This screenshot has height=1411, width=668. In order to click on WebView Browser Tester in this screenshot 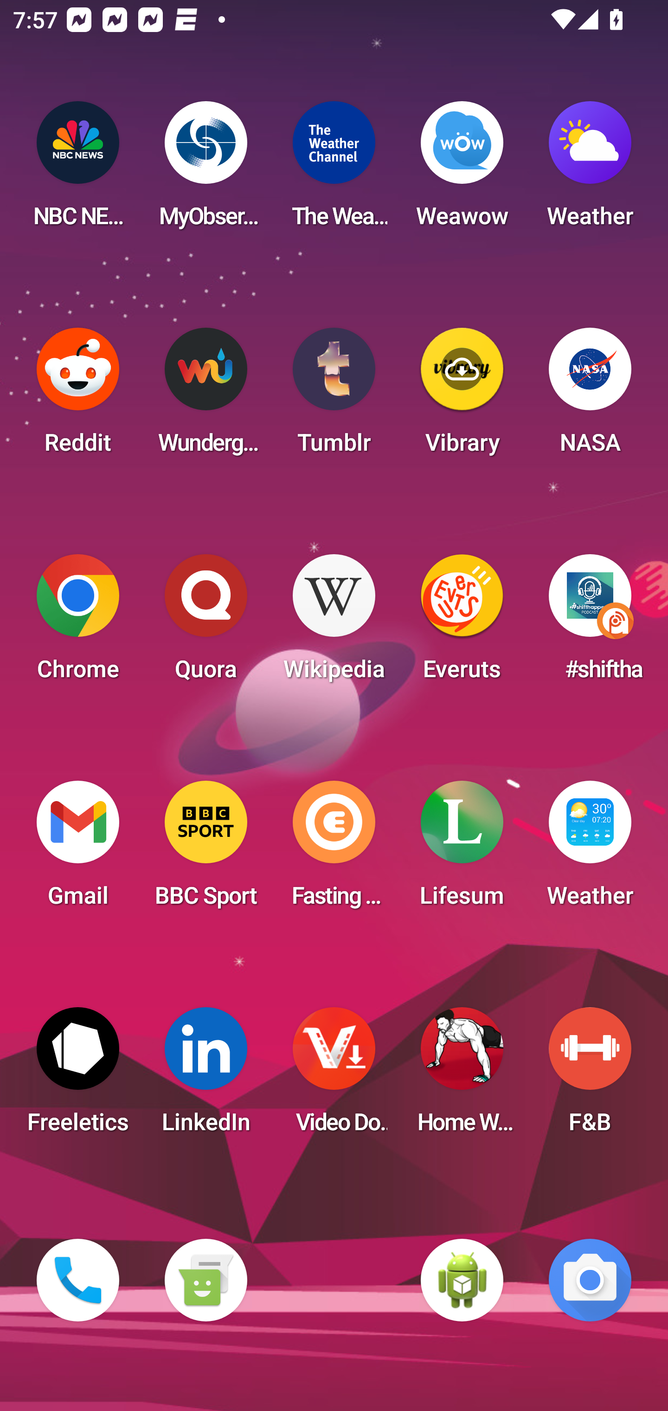, I will do `click(462, 1280)`.